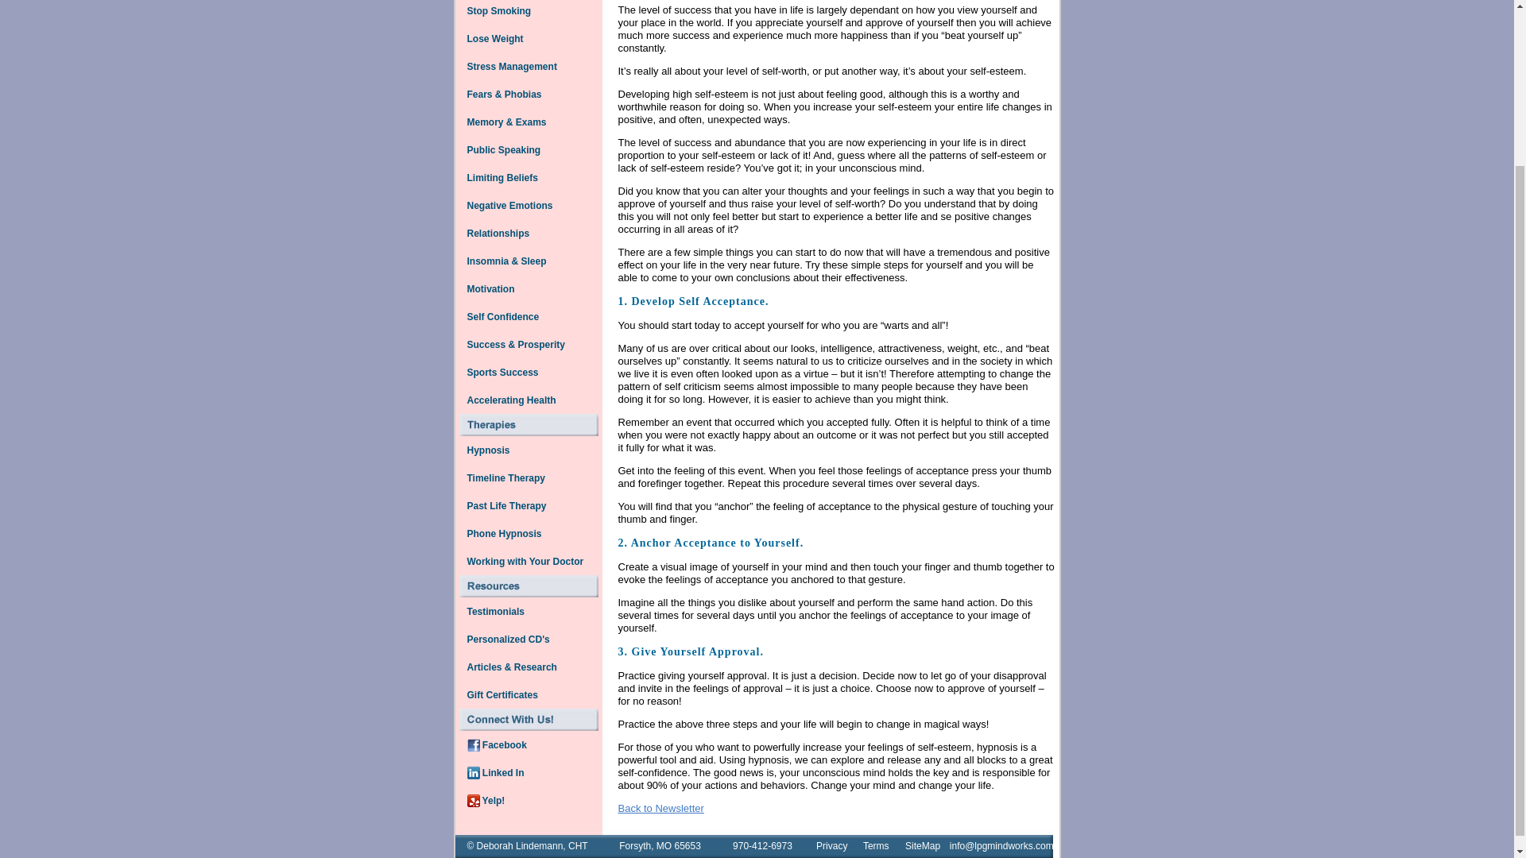 Image resolution: width=1526 pixels, height=858 pixels. Describe the element at coordinates (509, 206) in the screenshot. I see `Negative Emotions` at that location.